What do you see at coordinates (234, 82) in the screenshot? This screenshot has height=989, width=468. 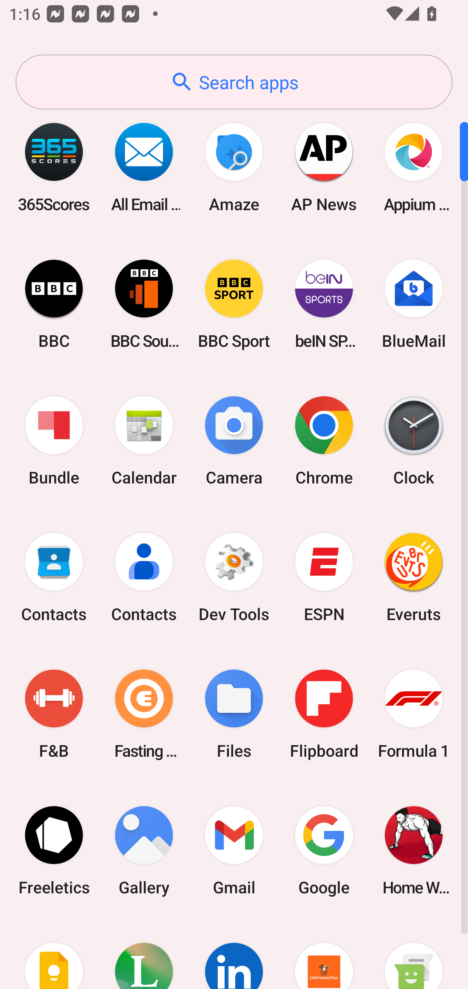 I see `  Search apps` at bounding box center [234, 82].